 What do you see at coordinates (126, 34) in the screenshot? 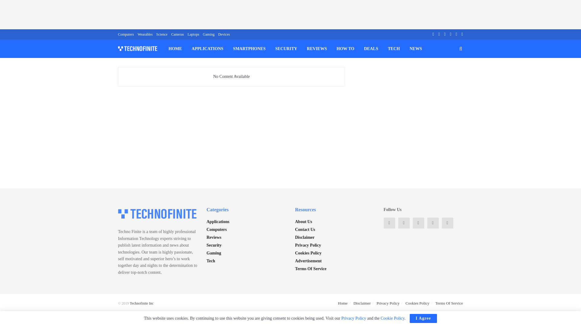
I see `Computers` at bounding box center [126, 34].